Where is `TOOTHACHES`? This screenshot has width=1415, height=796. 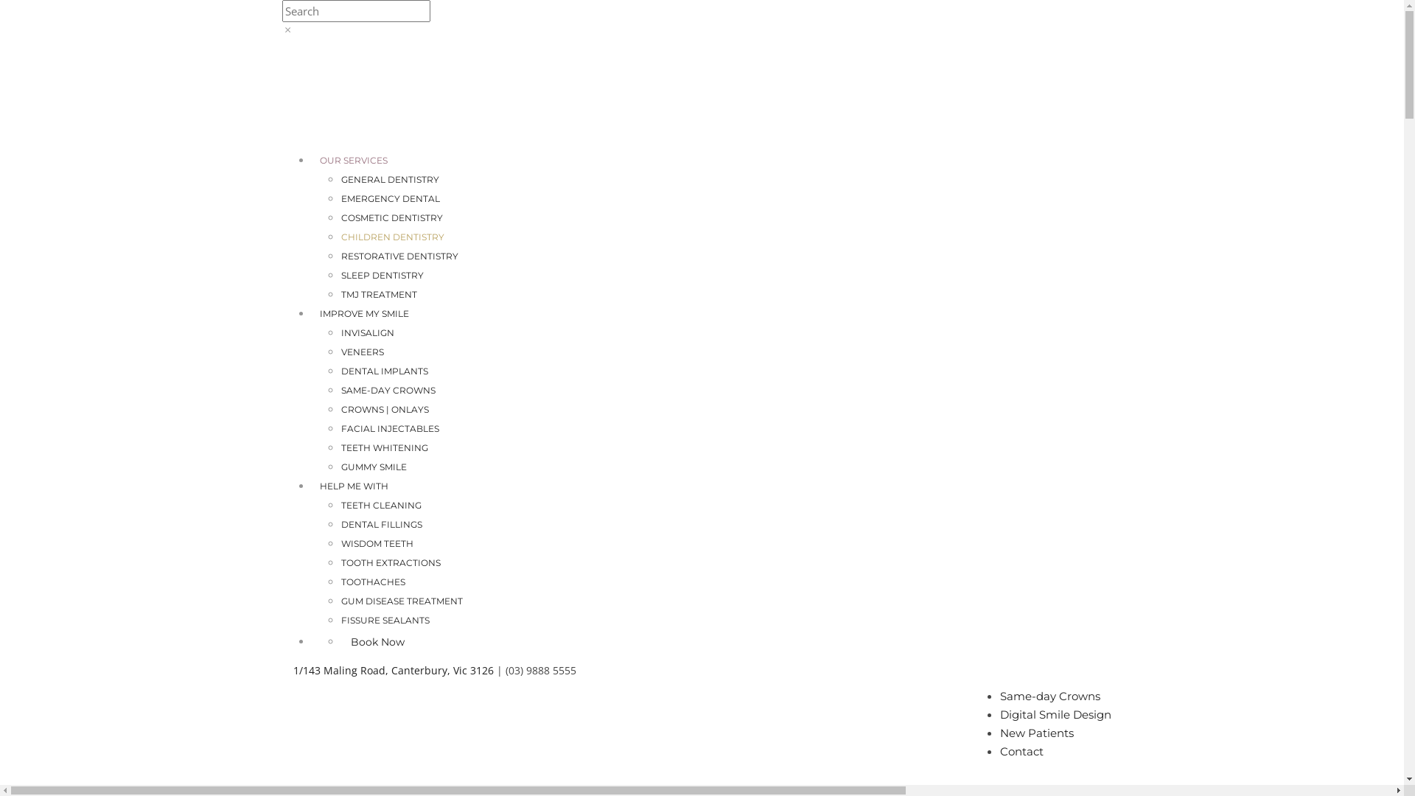
TOOTHACHES is located at coordinates (373, 582).